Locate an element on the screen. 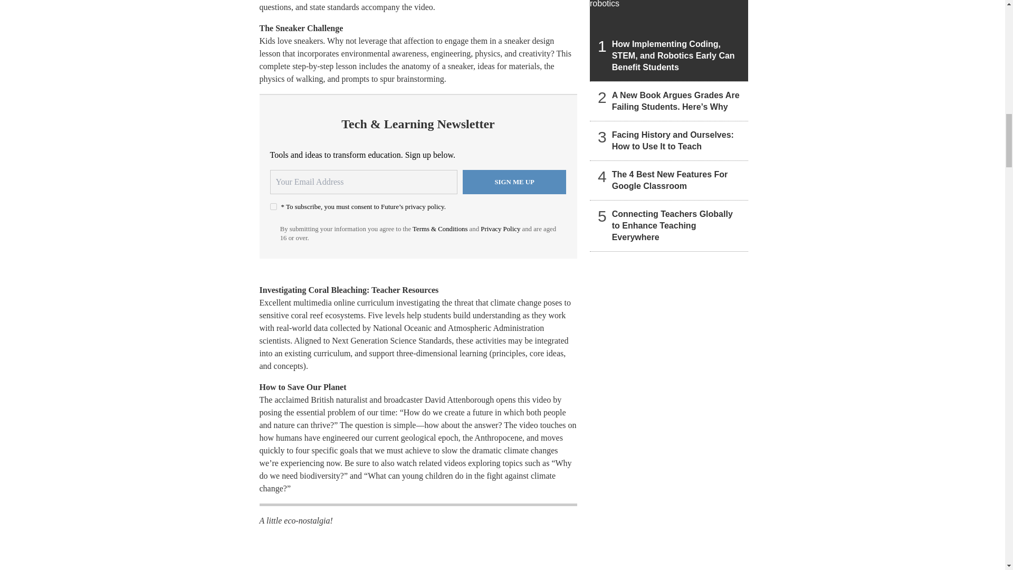  Sign me up is located at coordinates (514, 182).